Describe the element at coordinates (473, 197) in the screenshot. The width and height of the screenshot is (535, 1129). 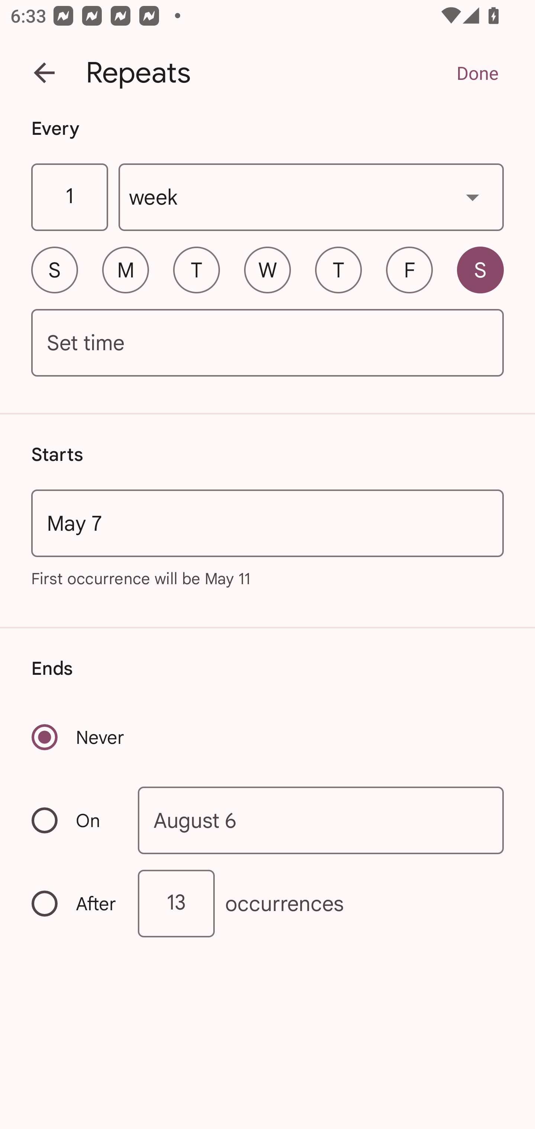
I see `Show dropdown menu` at that location.